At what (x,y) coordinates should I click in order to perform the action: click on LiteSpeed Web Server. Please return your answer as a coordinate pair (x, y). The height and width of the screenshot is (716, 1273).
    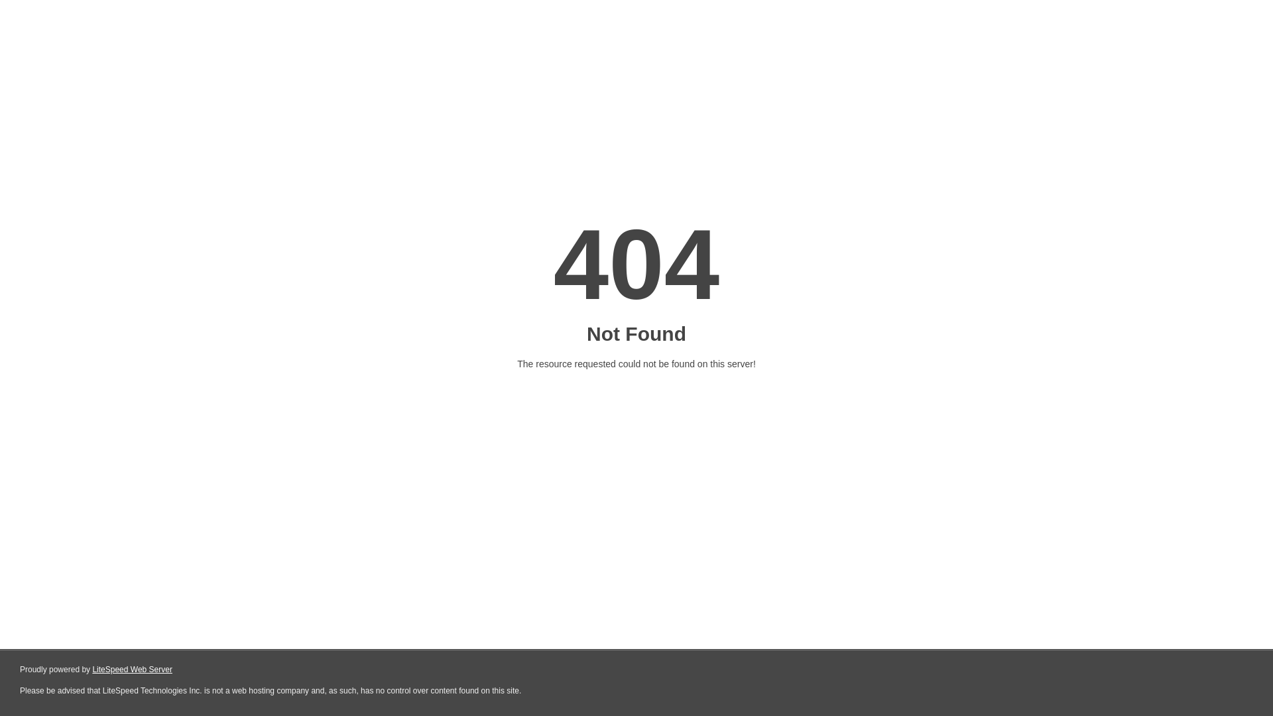
    Looking at the image, I should click on (131, 670).